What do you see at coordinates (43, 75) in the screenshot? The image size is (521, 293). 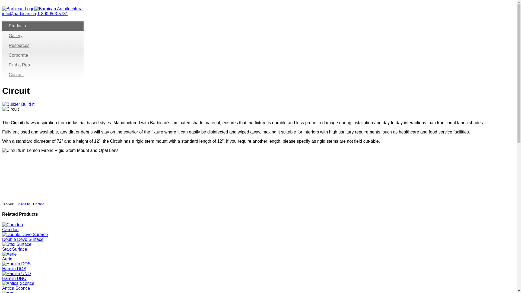 I see `Contact` at bounding box center [43, 75].